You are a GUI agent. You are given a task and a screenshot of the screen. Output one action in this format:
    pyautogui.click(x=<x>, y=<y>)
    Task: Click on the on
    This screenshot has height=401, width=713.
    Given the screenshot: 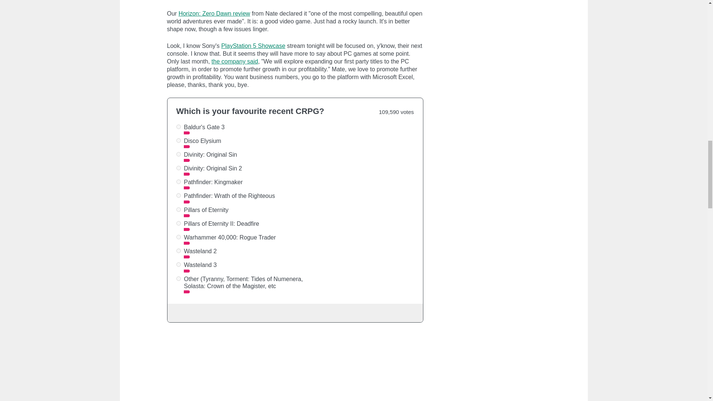 What is the action you would take?
    pyautogui.click(x=178, y=154)
    